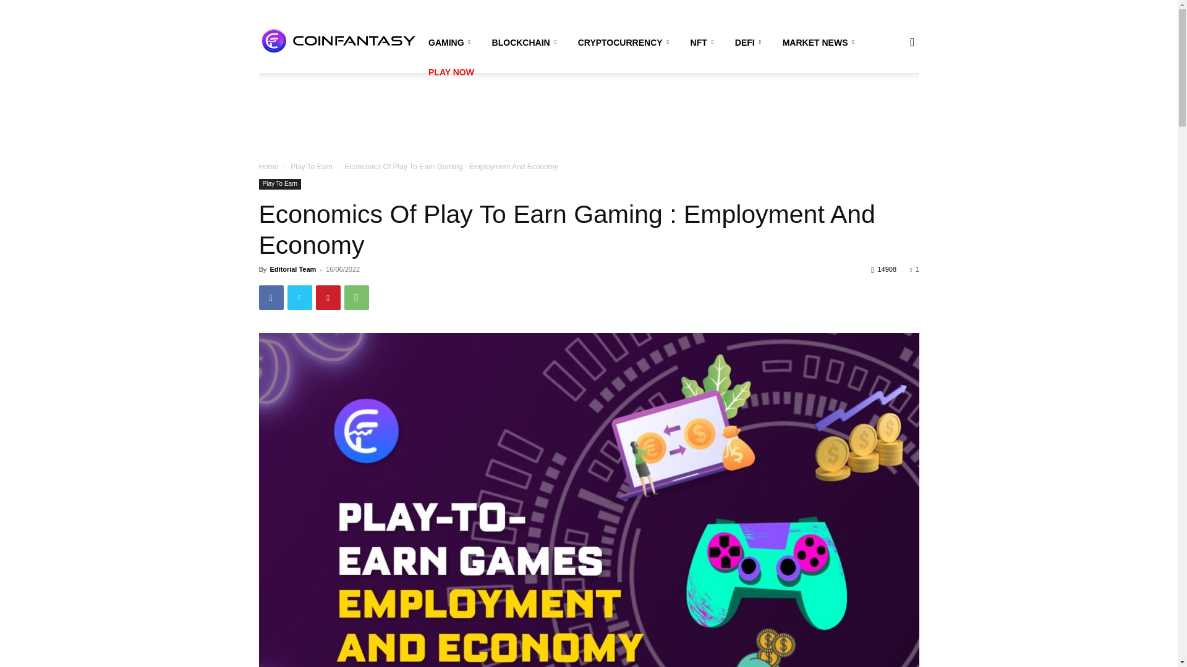 Image resolution: width=1187 pixels, height=667 pixels. Describe the element at coordinates (526, 42) in the screenshot. I see `BLOCKCHAIN` at that location.